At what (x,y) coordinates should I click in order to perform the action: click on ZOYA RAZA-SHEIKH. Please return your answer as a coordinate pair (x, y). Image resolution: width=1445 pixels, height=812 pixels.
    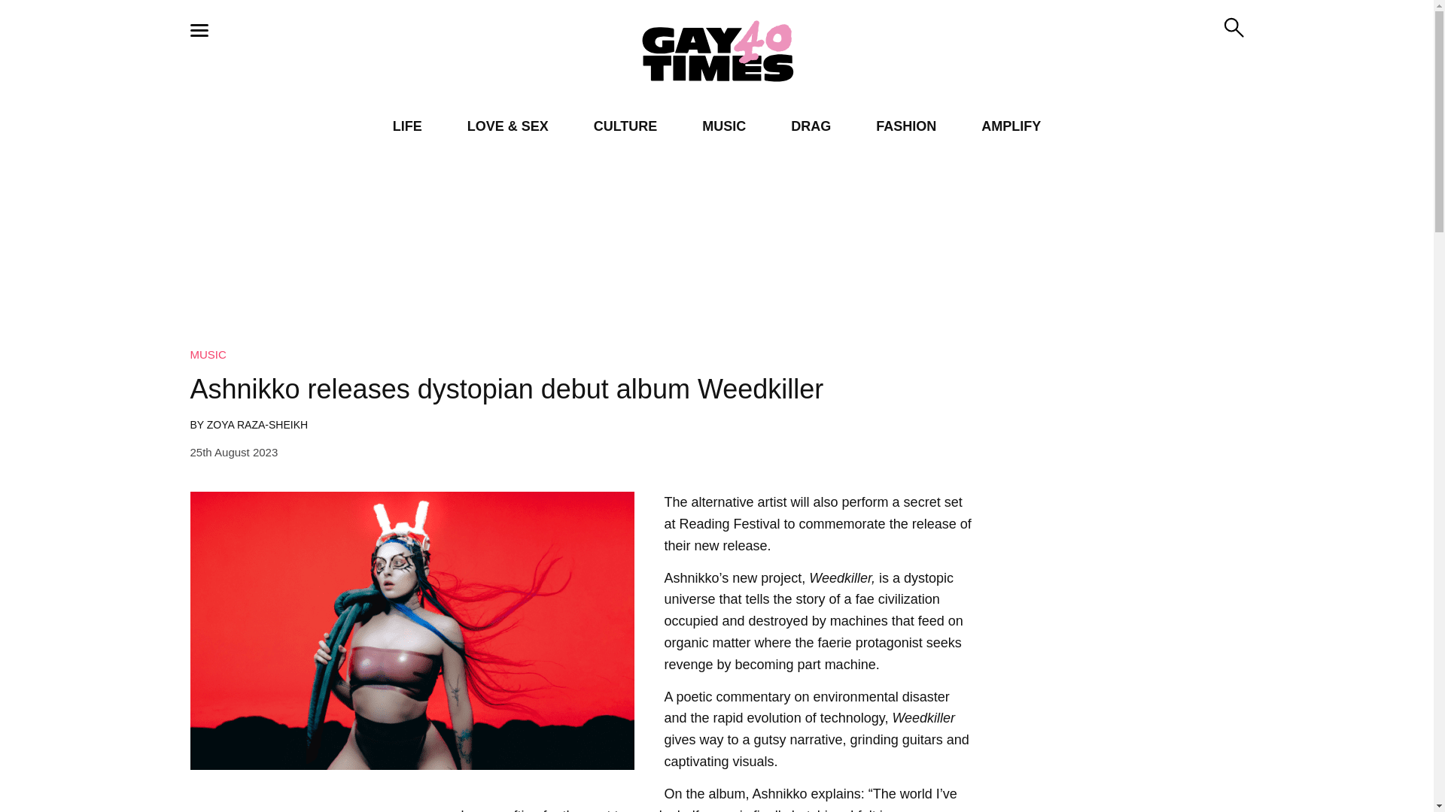
    Looking at the image, I should click on (257, 425).